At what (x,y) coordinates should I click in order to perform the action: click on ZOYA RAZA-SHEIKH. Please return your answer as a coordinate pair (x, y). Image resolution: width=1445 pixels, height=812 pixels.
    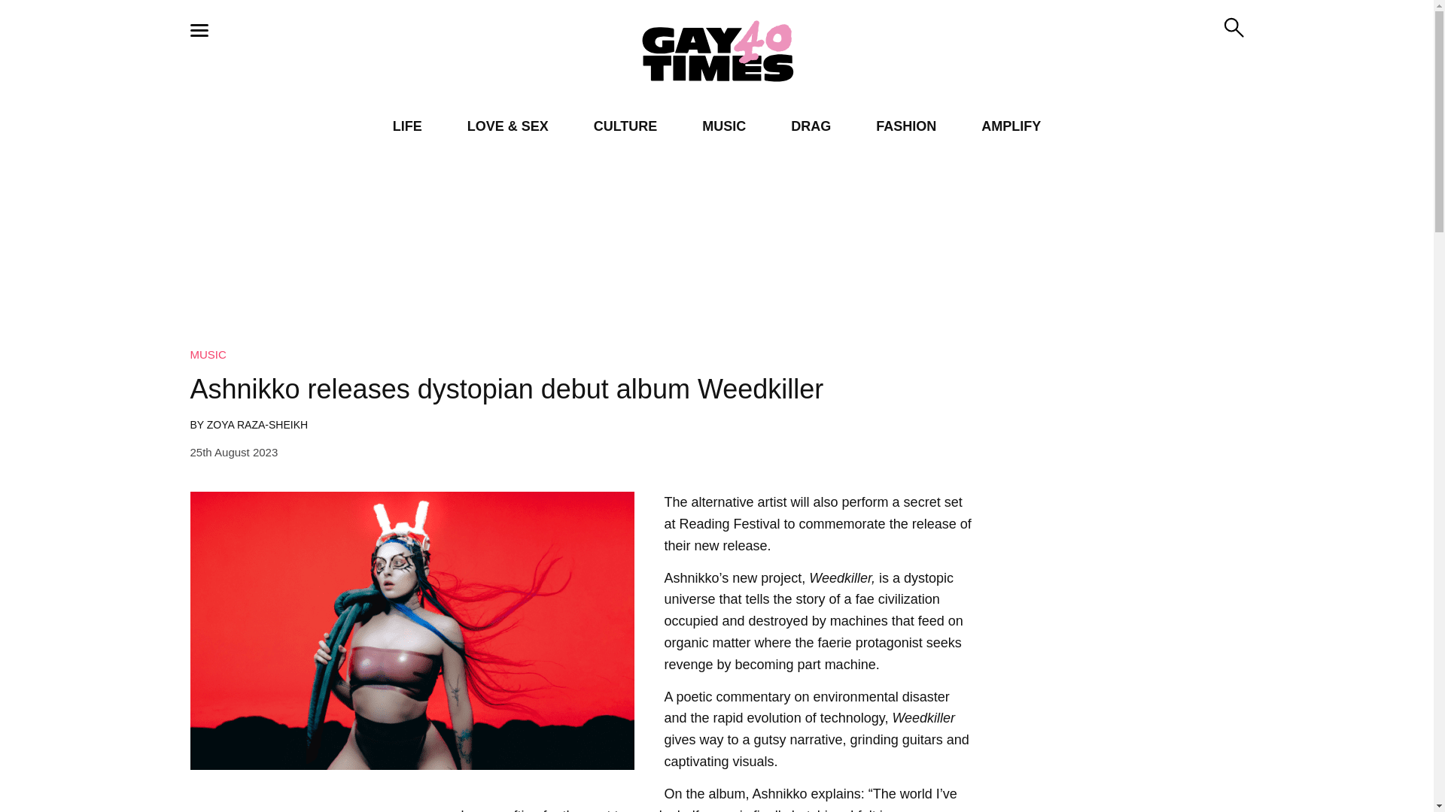
    Looking at the image, I should click on (257, 425).